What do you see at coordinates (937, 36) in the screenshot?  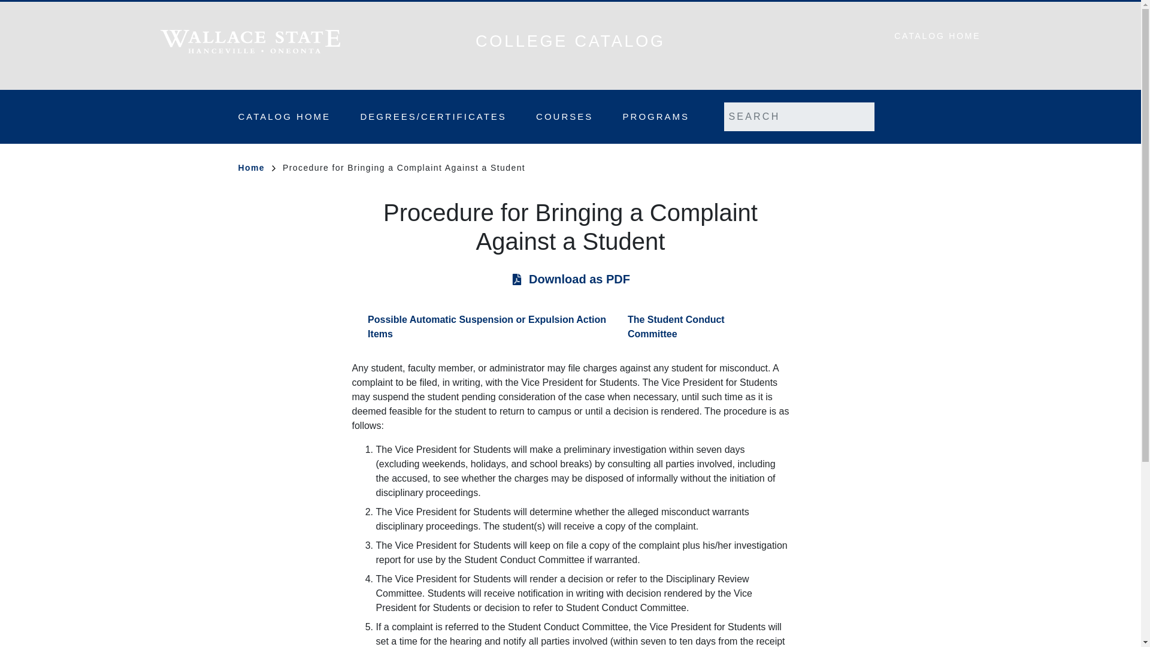 I see `CATALOG HOME` at bounding box center [937, 36].